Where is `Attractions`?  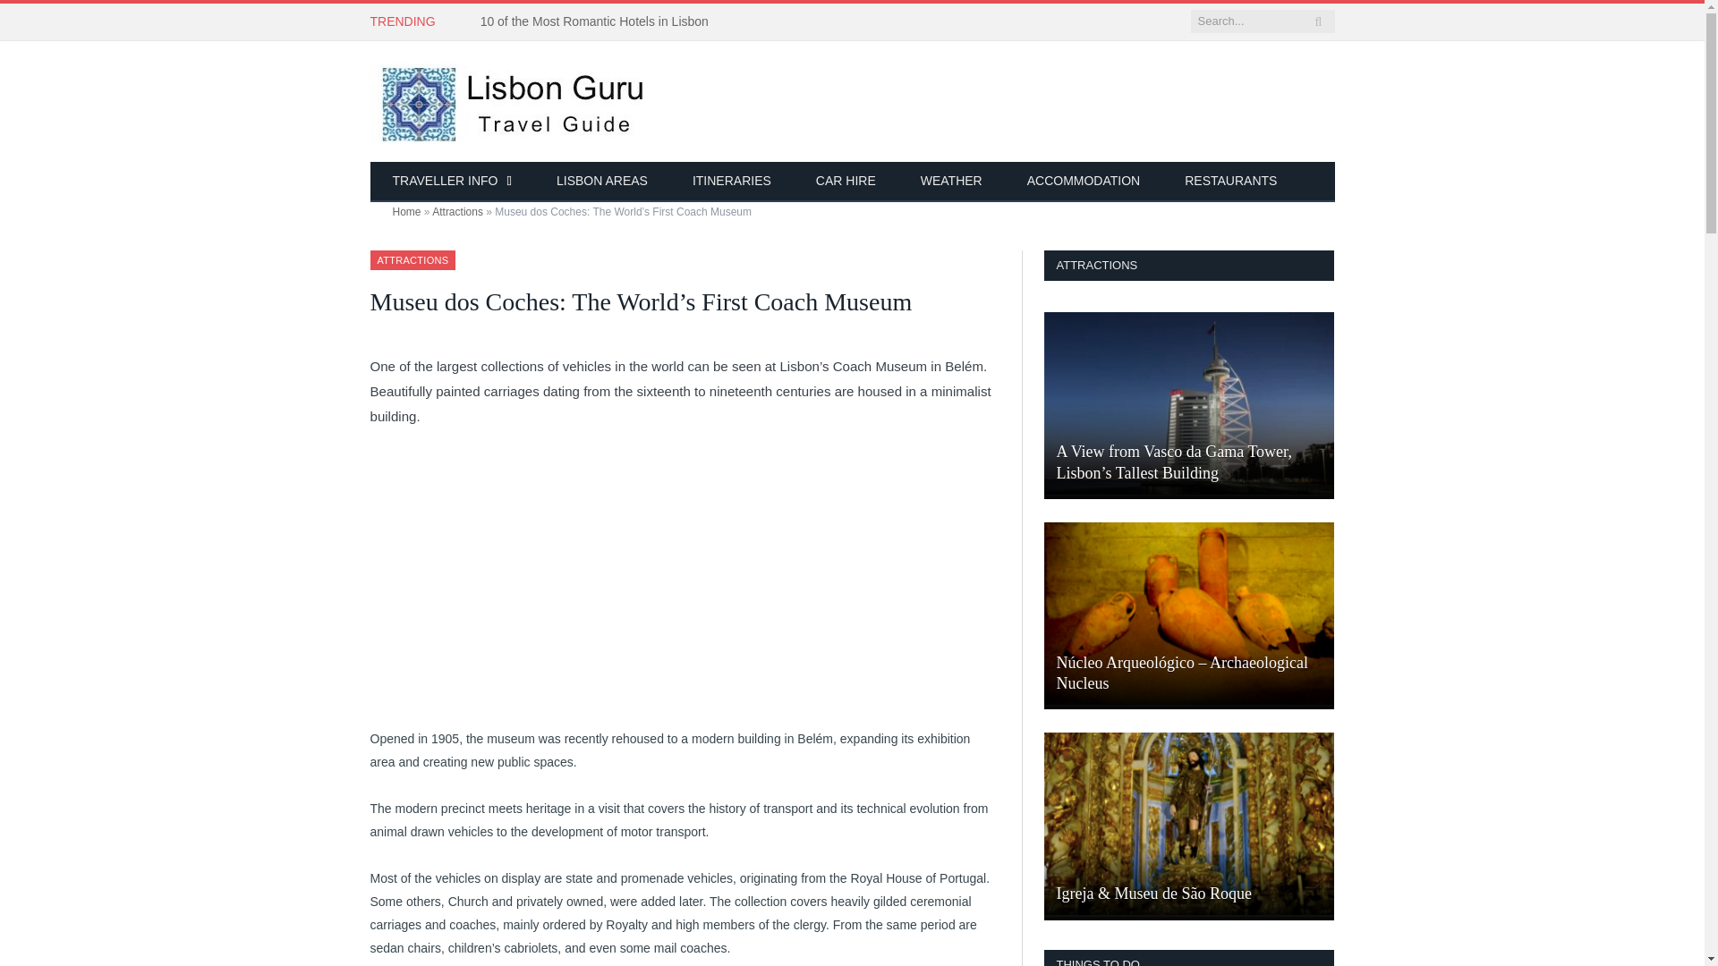 Attractions is located at coordinates (457, 212).